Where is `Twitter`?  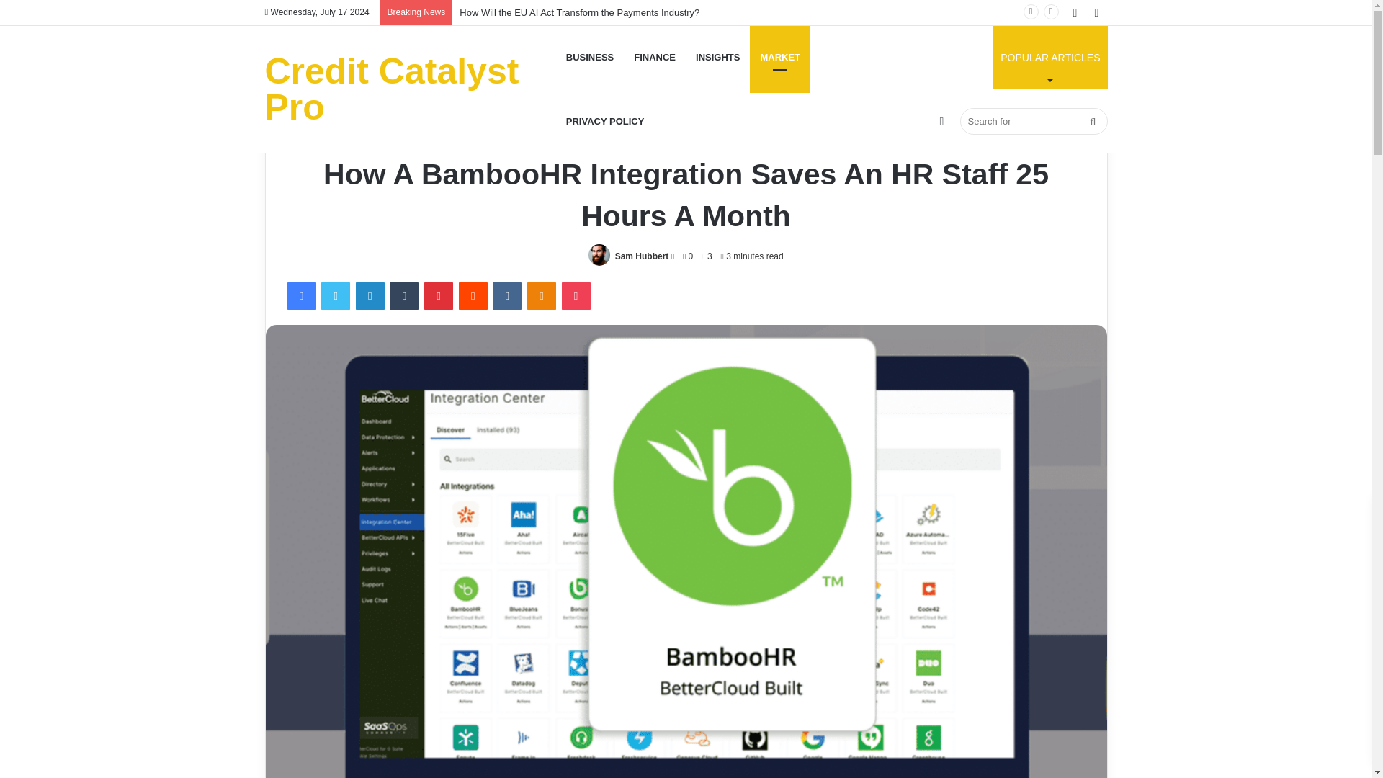
Twitter is located at coordinates (335, 295).